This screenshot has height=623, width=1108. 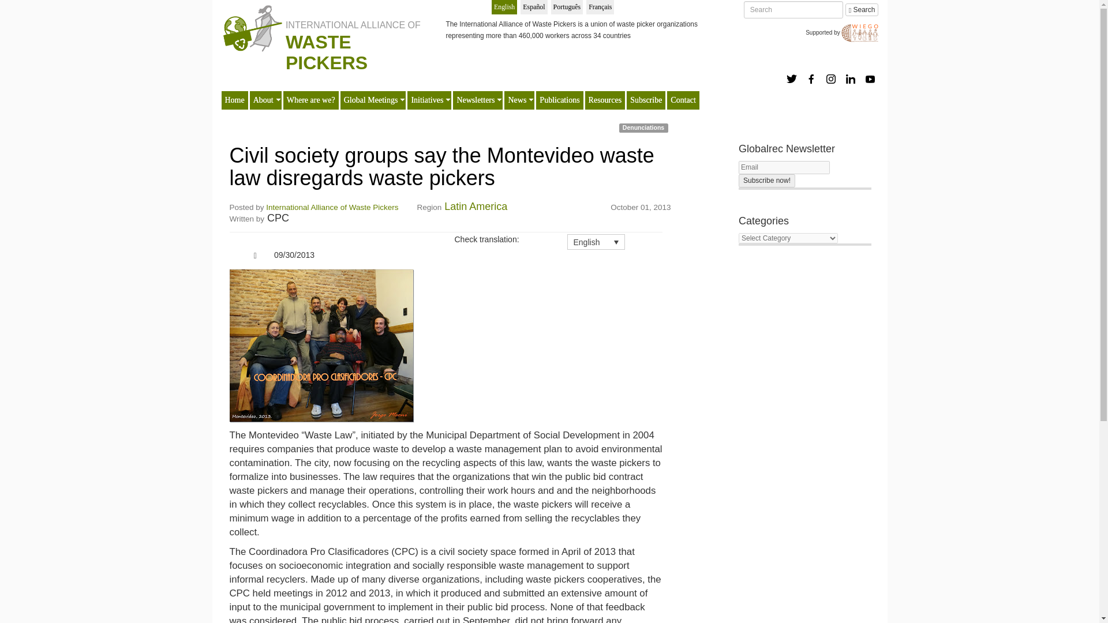 I want to click on Home, so click(x=234, y=100).